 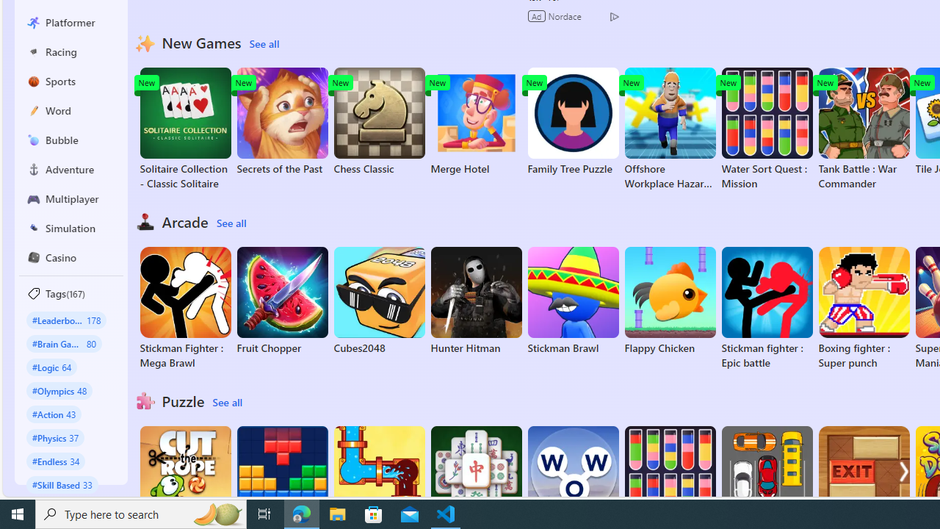 I want to click on Cubes2048, so click(x=379, y=301).